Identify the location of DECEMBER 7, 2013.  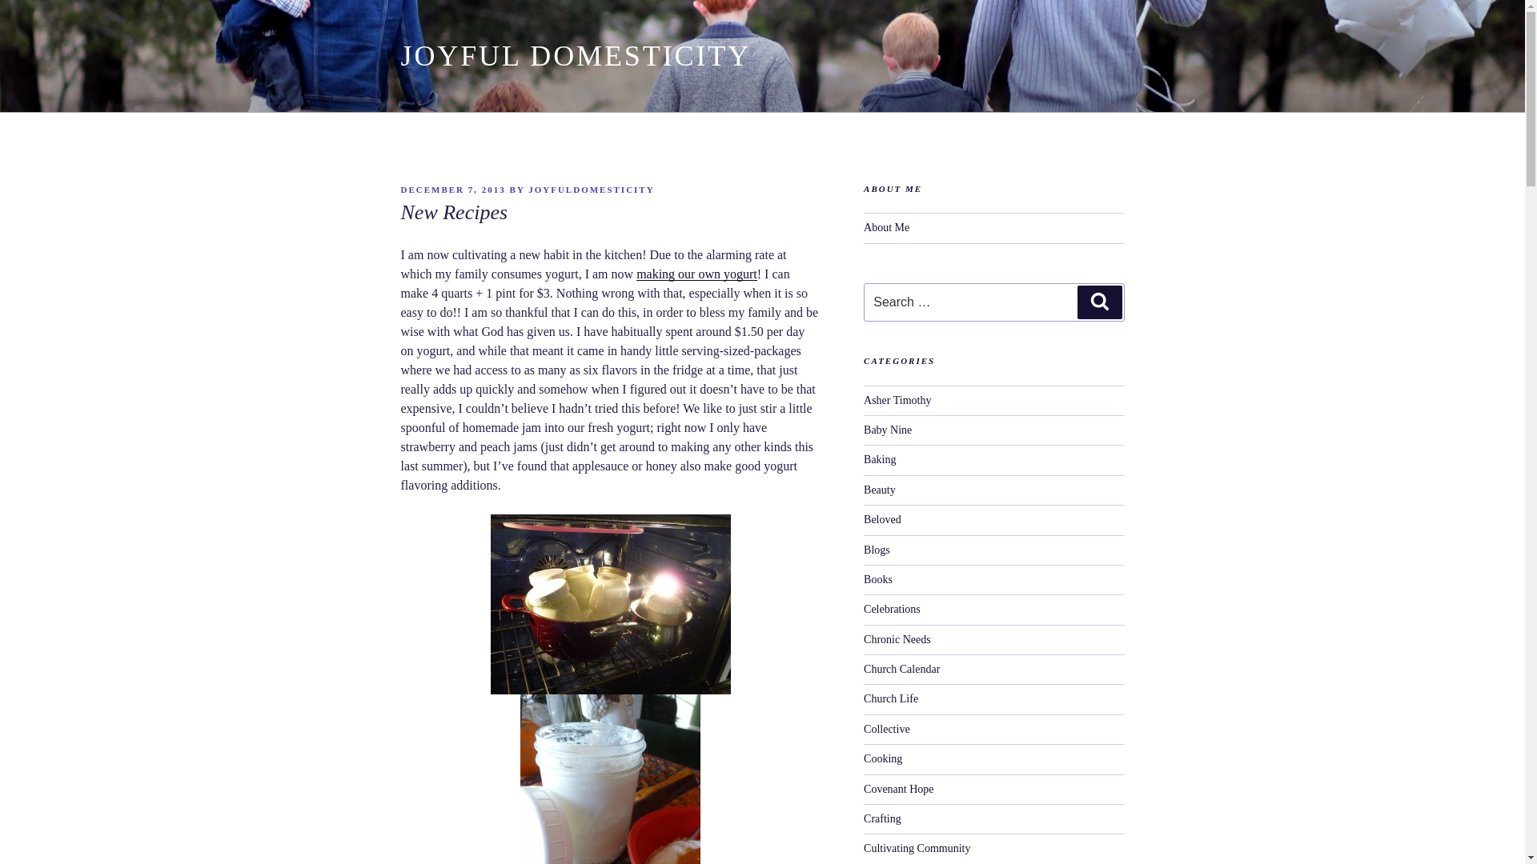
(452, 190).